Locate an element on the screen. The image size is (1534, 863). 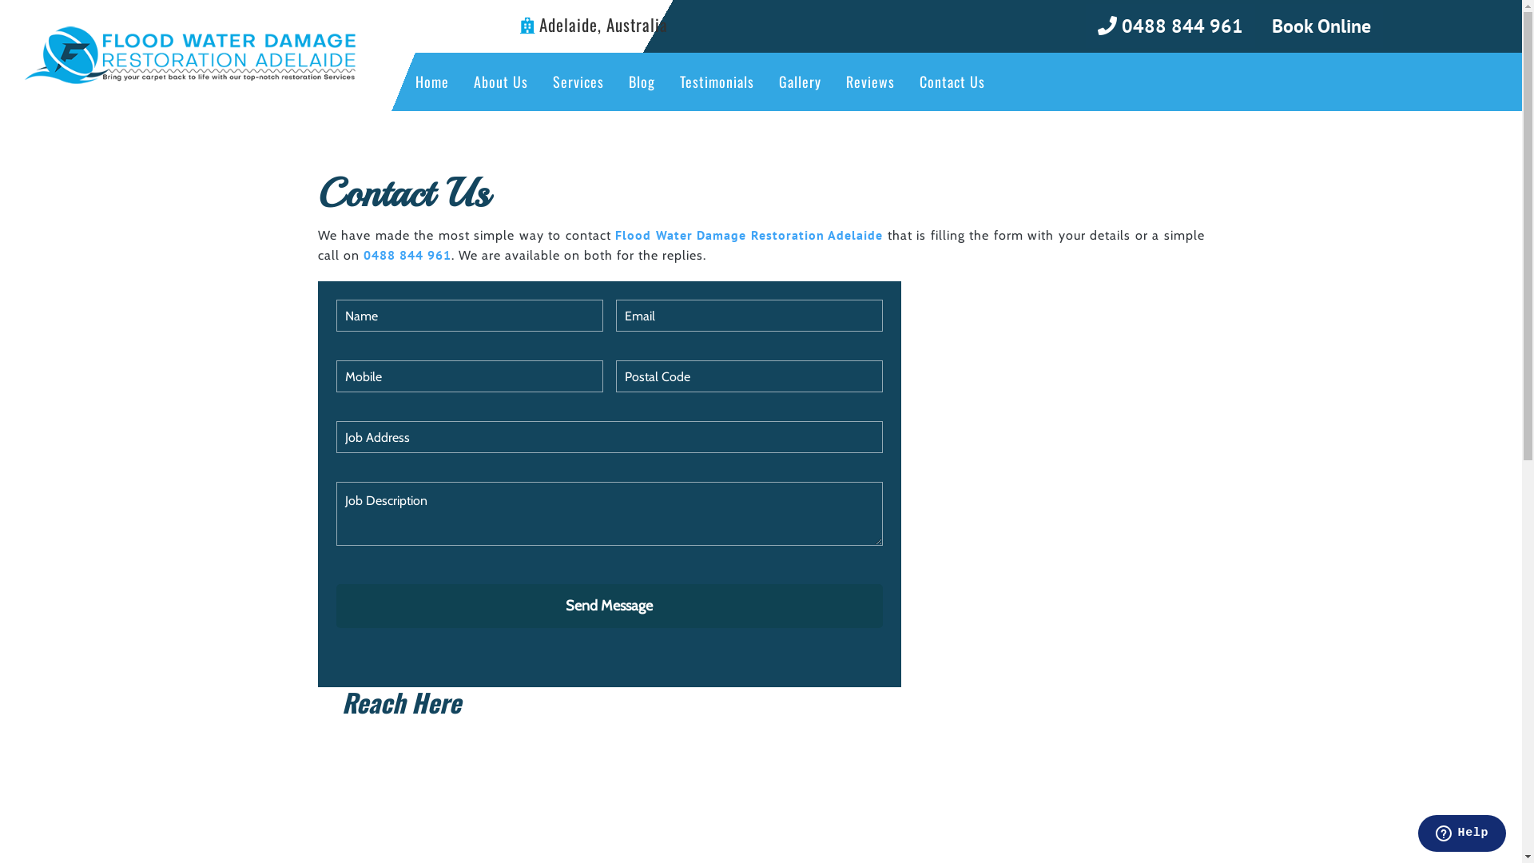
Send Message is located at coordinates (609, 606).